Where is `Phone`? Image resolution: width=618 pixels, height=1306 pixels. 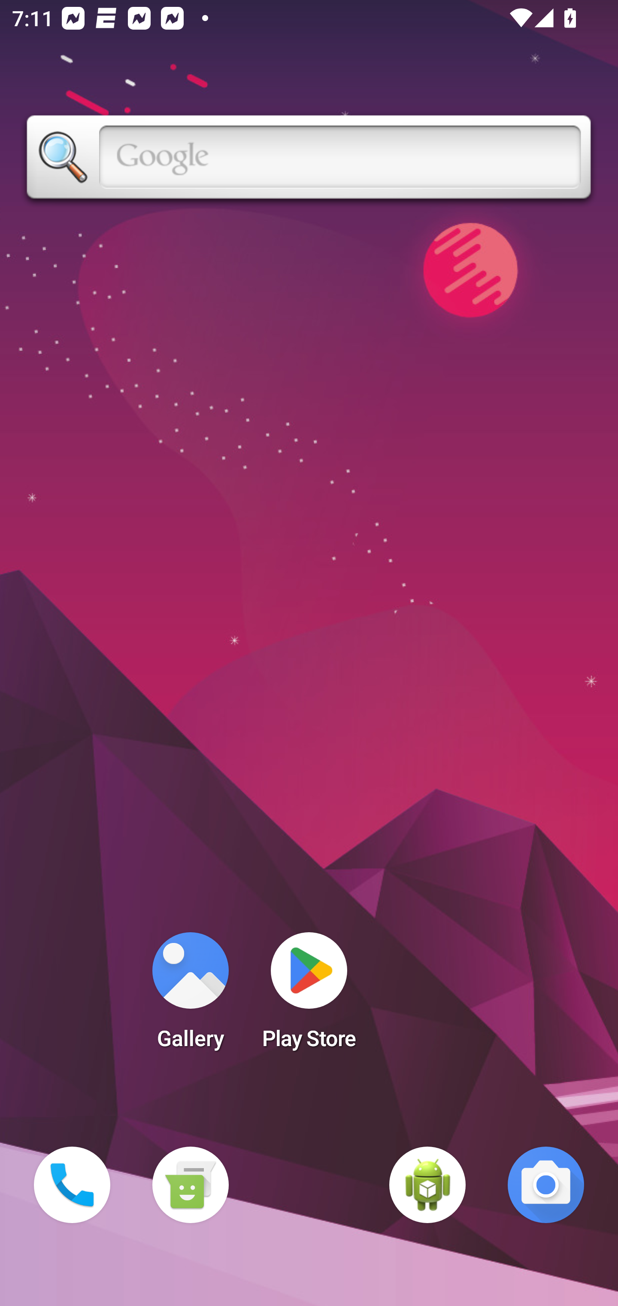
Phone is located at coordinates (72, 1185).